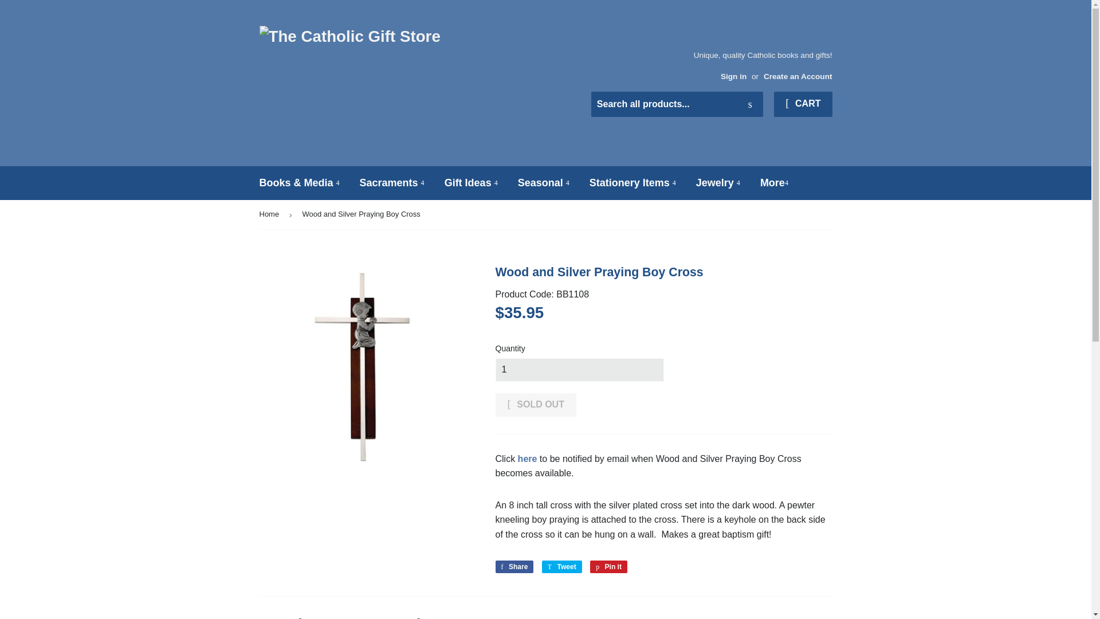  What do you see at coordinates (579, 370) in the screenshot?
I see `1` at bounding box center [579, 370].